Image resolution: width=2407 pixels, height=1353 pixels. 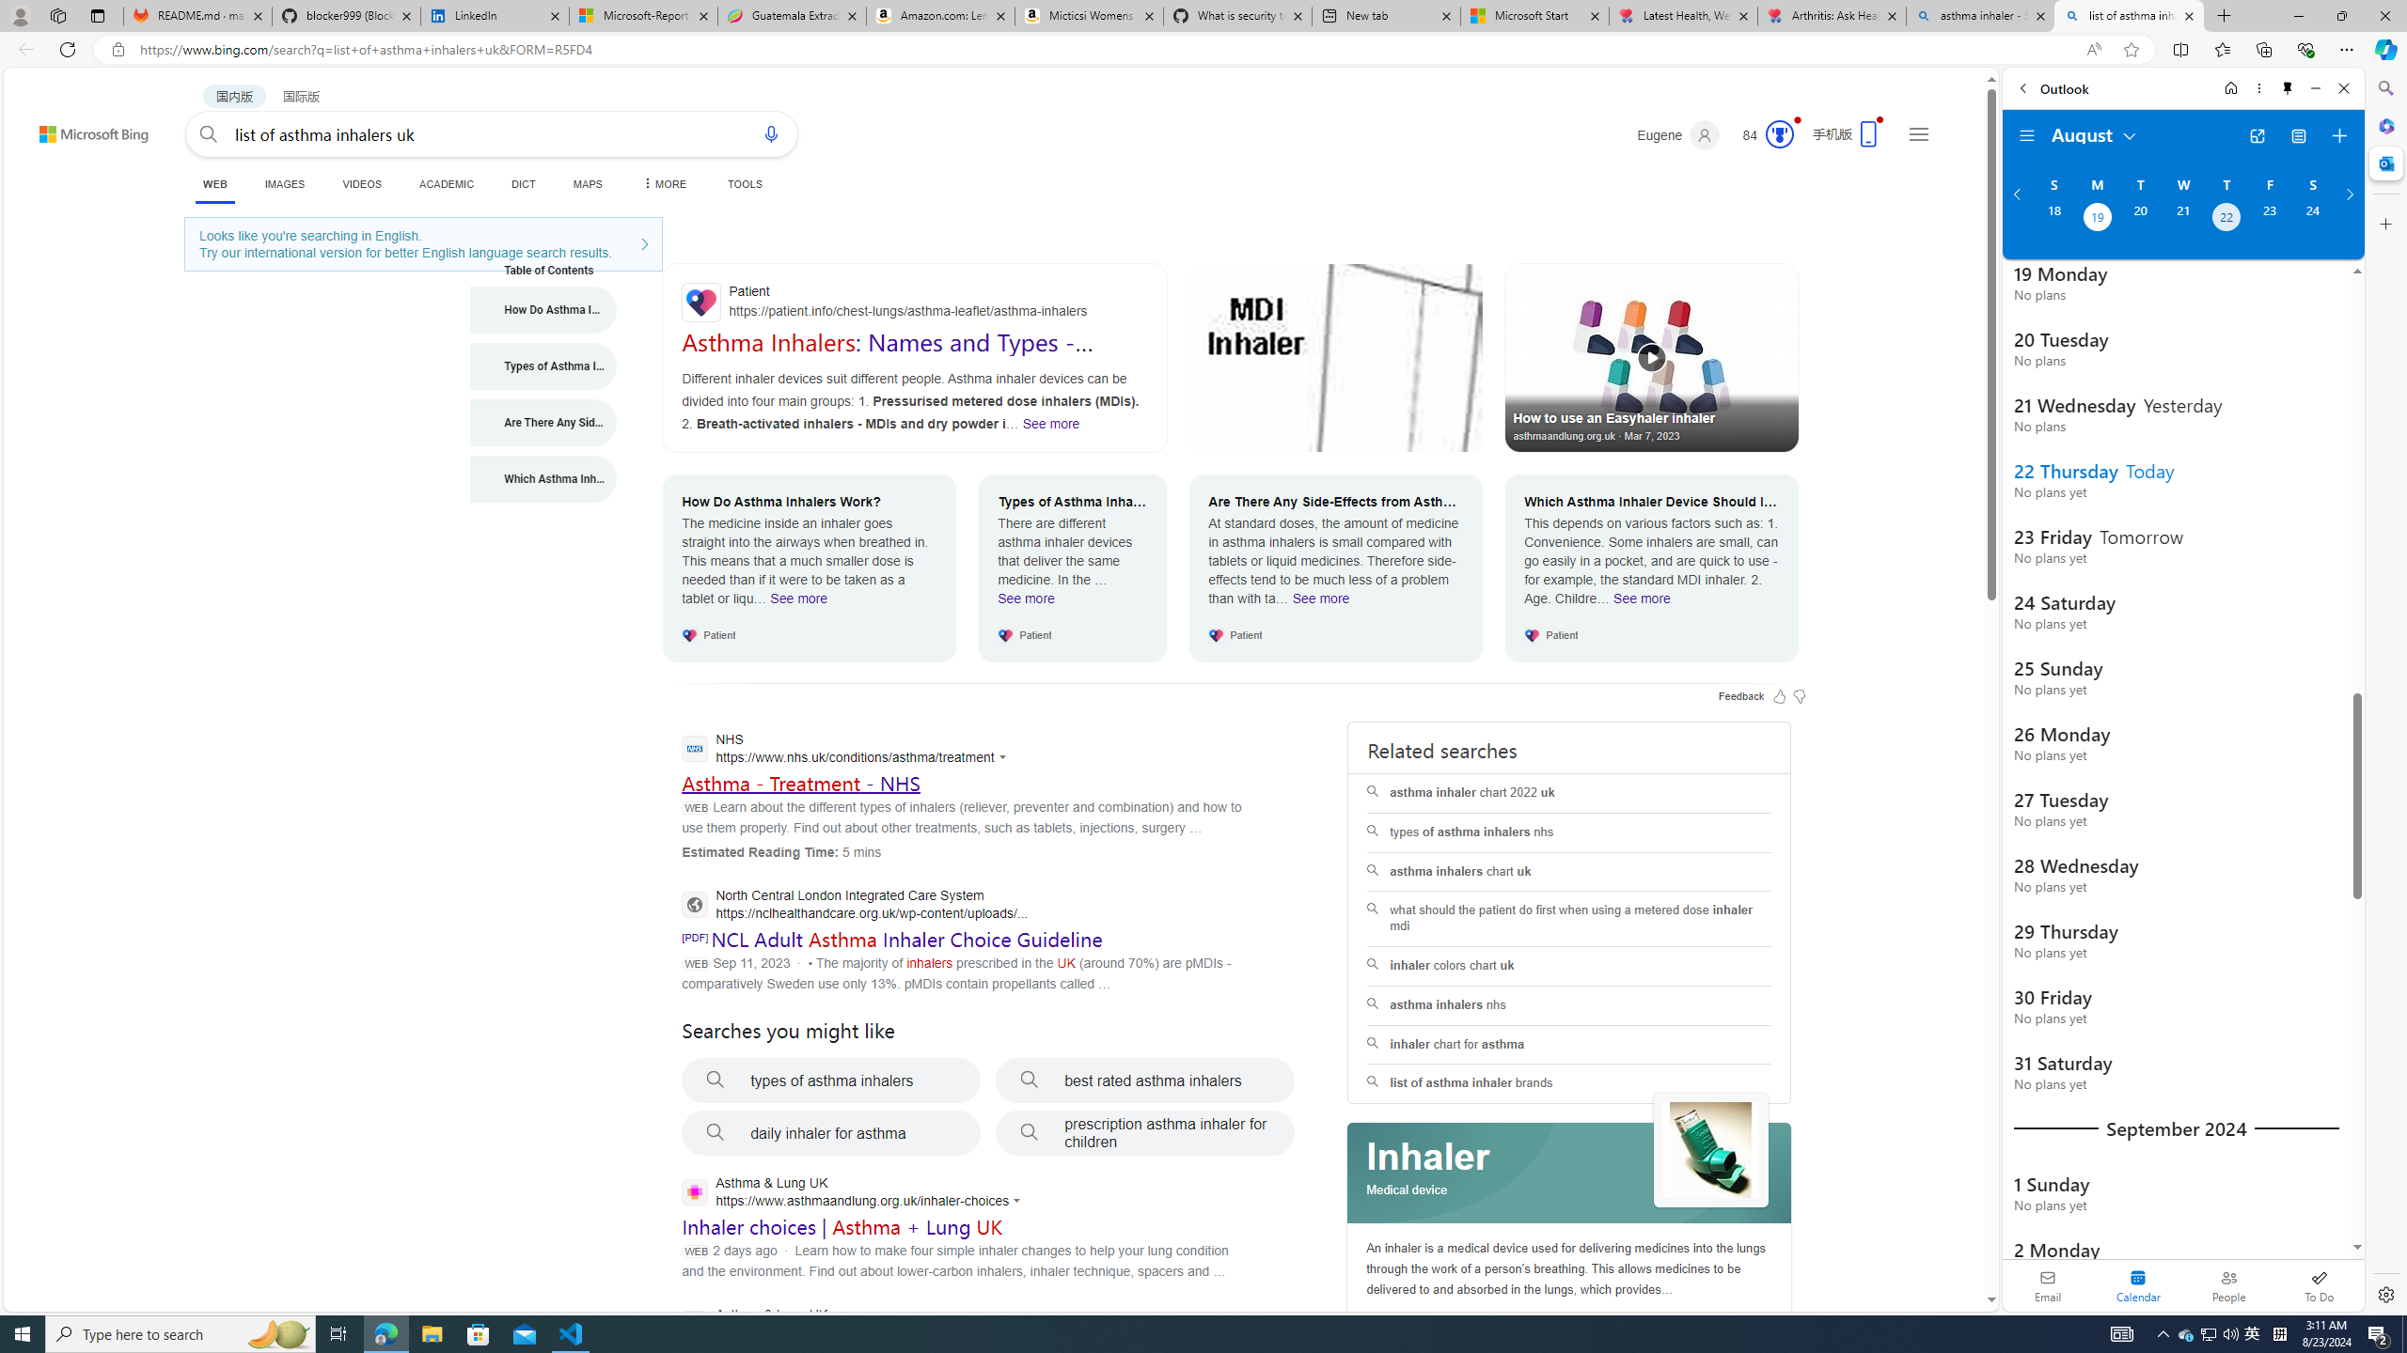 I want to click on Unpin side pane, so click(x=2288, y=88).